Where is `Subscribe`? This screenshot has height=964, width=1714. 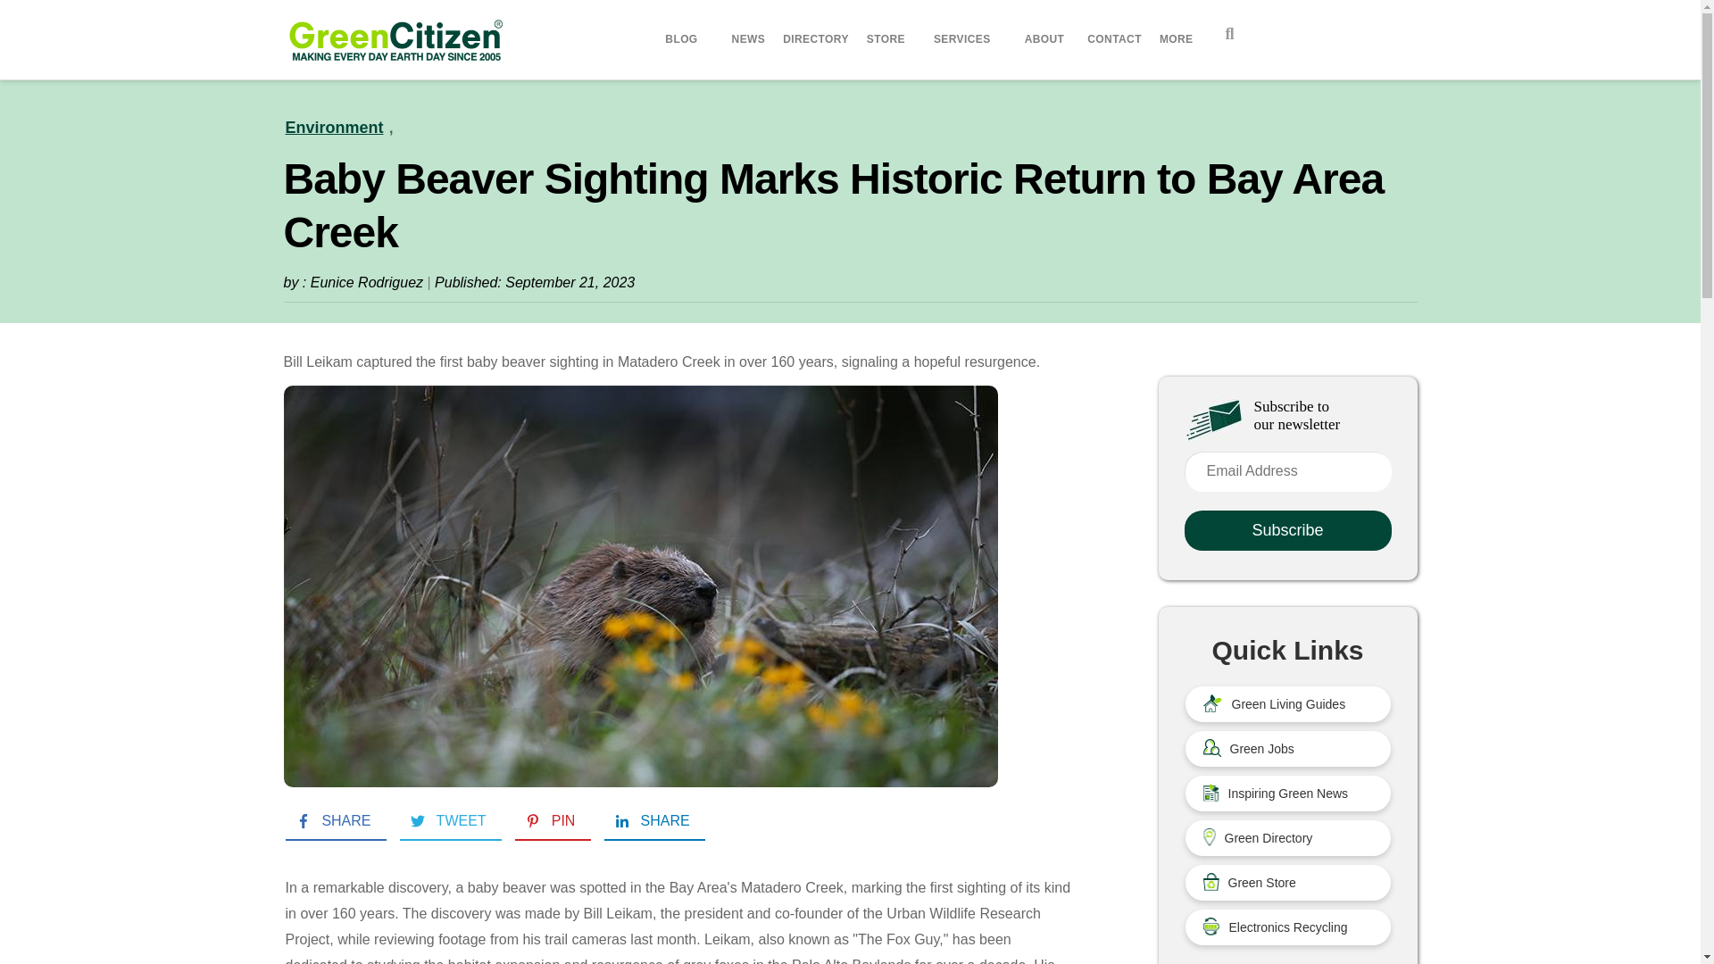
Subscribe is located at coordinates (1287, 530).